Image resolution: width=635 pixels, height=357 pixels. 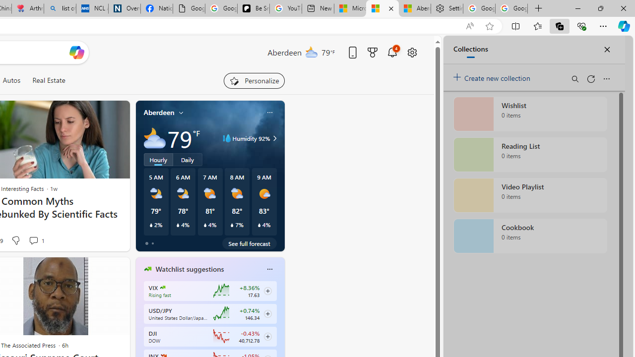 I want to click on Class: weather-arrow-glyph, so click(x=275, y=138).